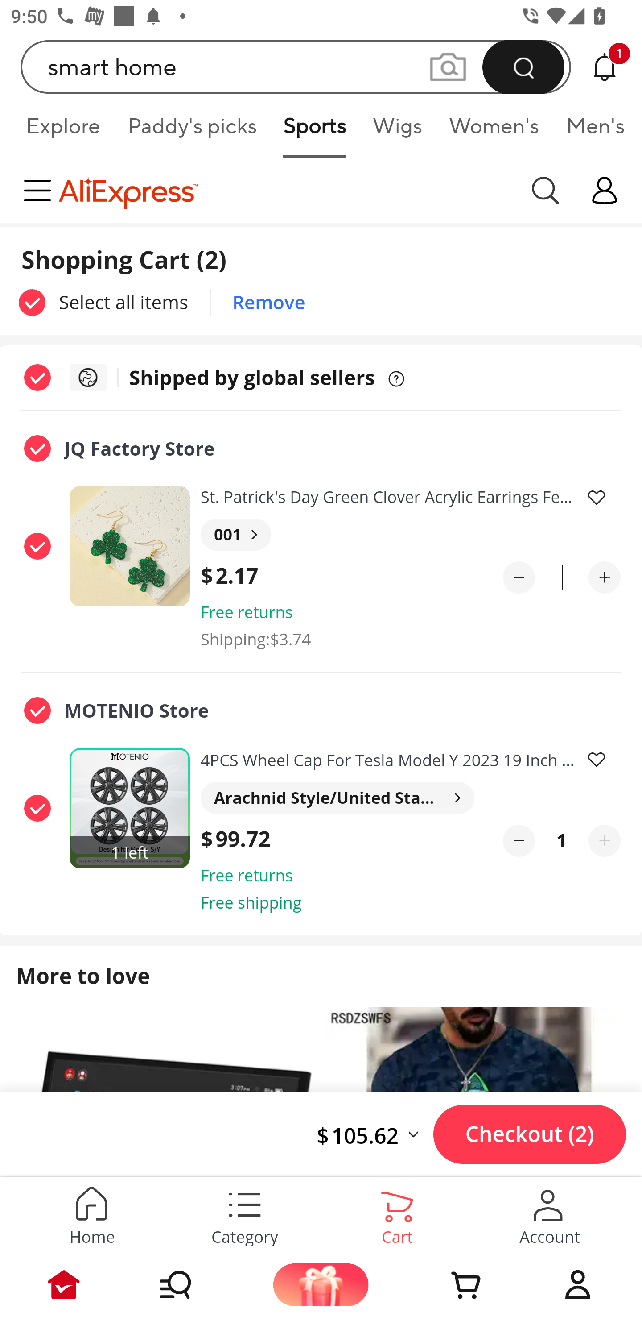 The width and height of the screenshot is (642, 1321). What do you see at coordinates (193, 1284) in the screenshot?
I see `Shop` at bounding box center [193, 1284].